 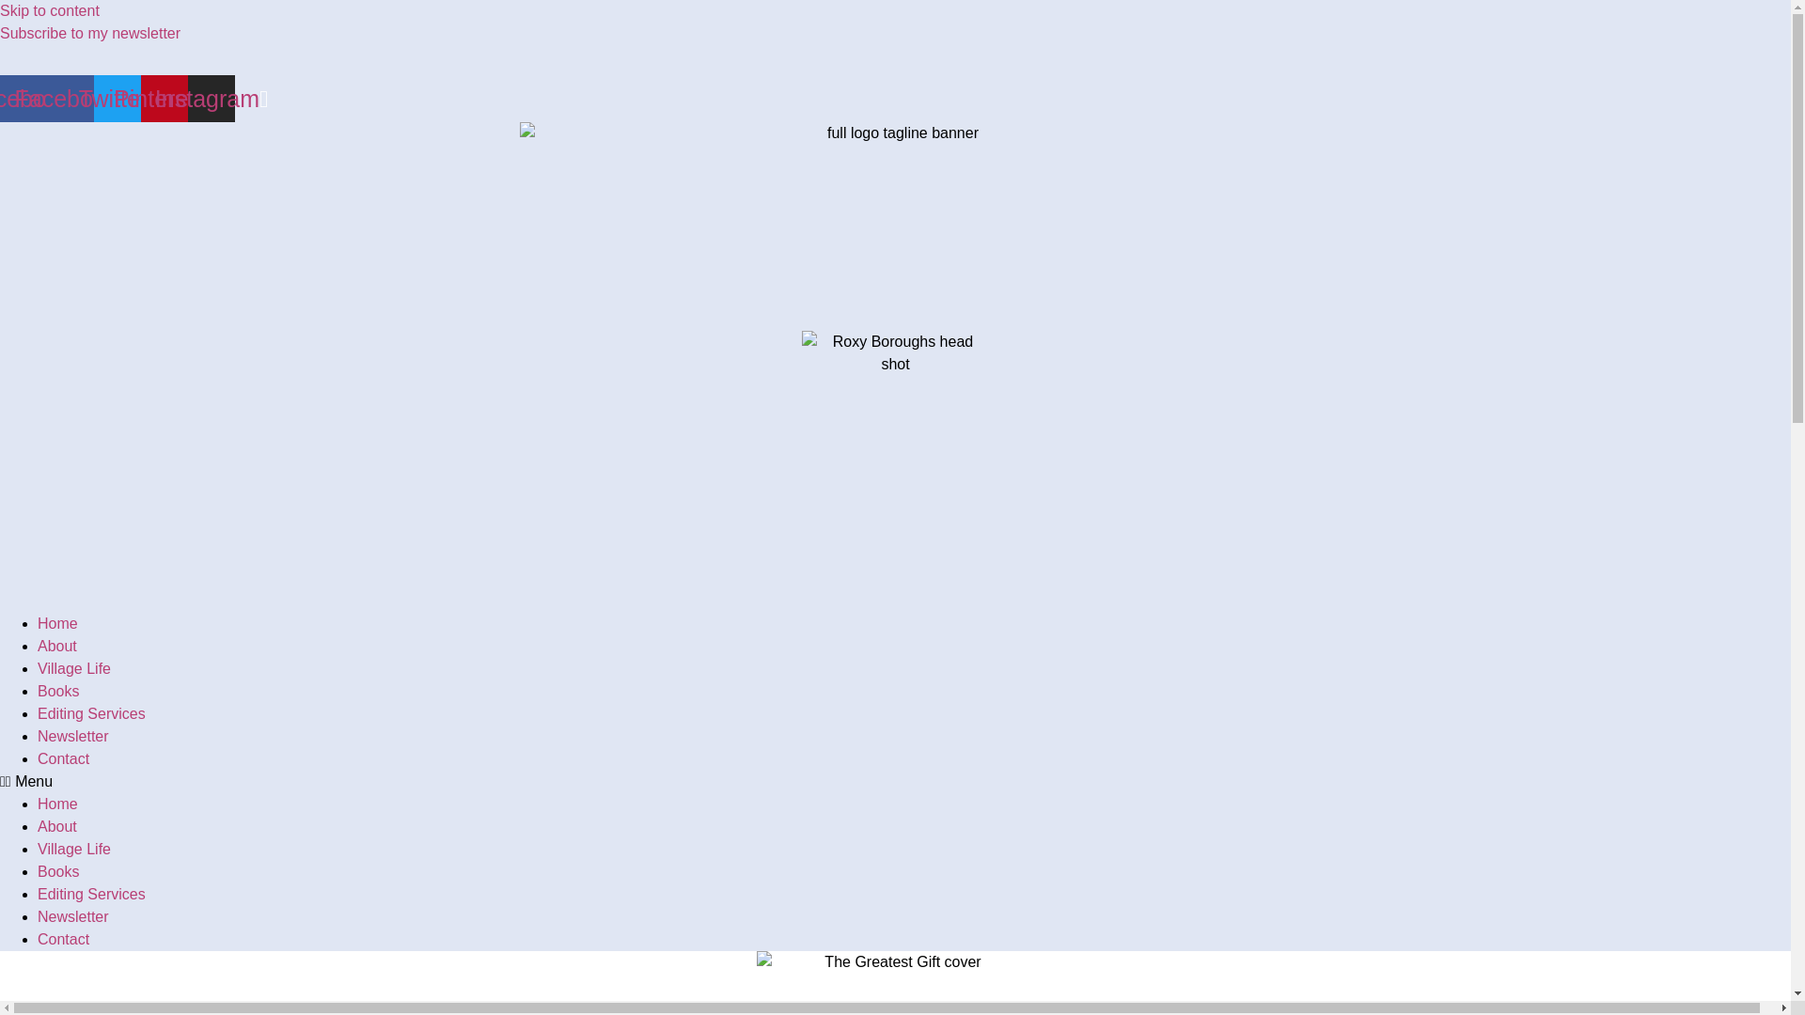 I want to click on Facebook, so click(x=70, y=98).